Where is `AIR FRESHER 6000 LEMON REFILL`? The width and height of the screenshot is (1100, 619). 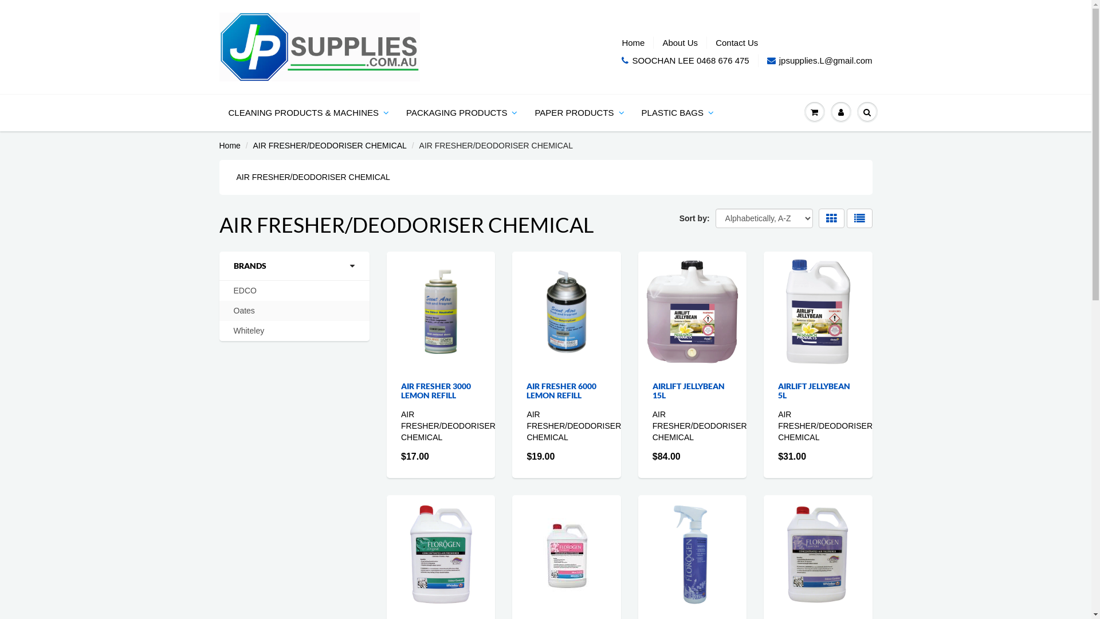 AIR FRESHER 6000 LEMON REFILL is located at coordinates (561, 391).